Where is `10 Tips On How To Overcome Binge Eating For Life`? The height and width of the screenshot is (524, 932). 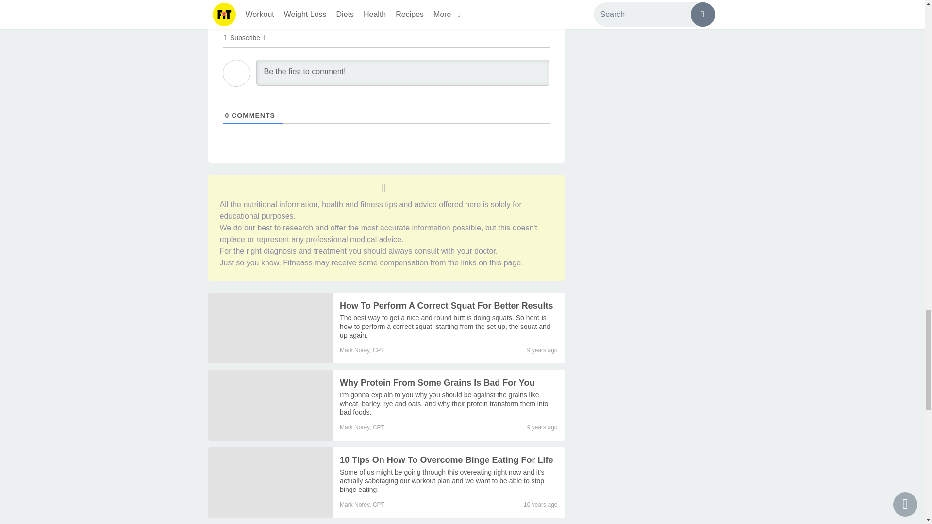 10 Tips On How To Overcome Binge Eating For Life is located at coordinates (446, 460).